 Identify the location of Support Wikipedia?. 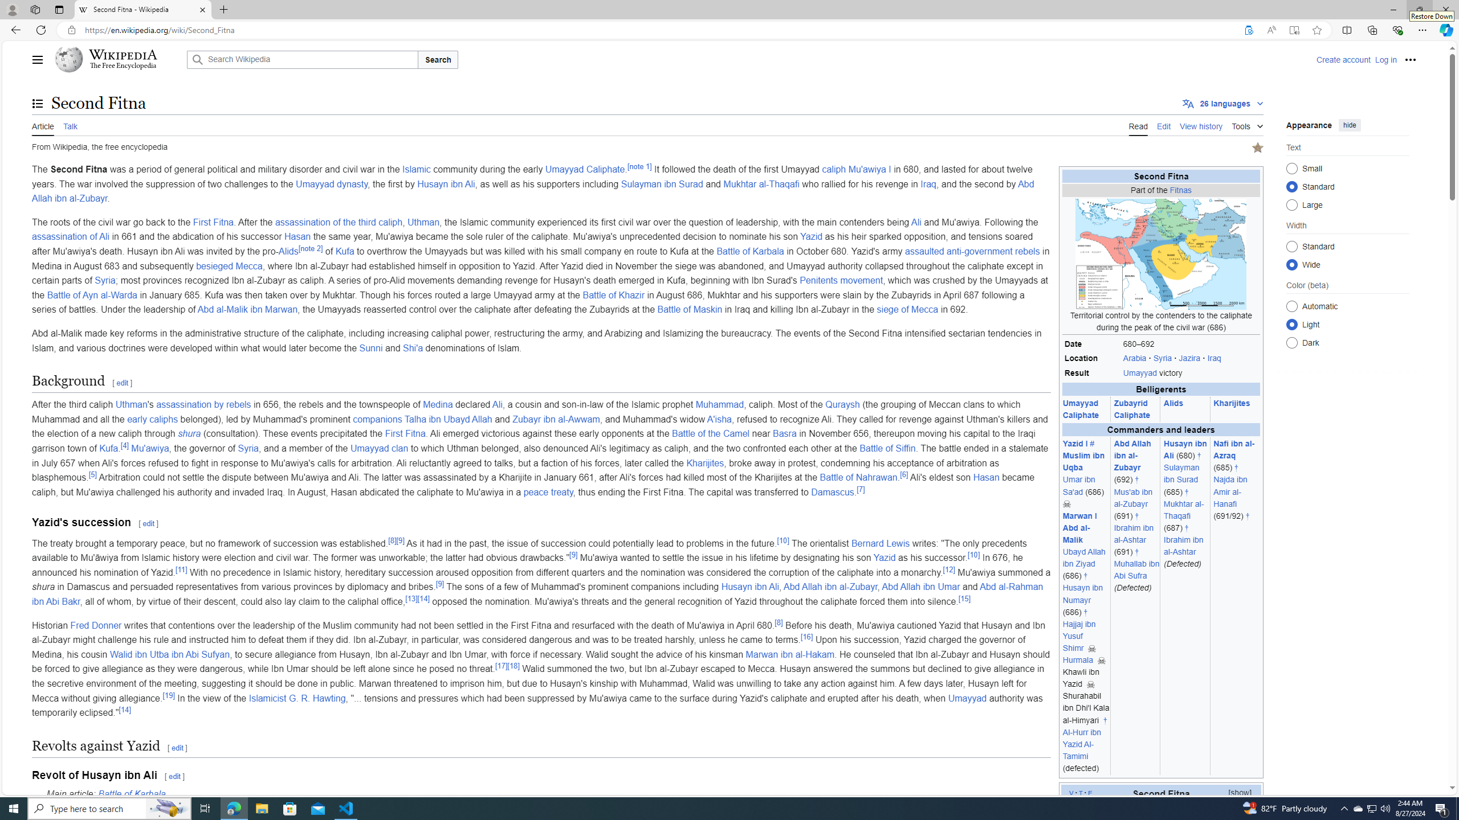
(1248, 30).